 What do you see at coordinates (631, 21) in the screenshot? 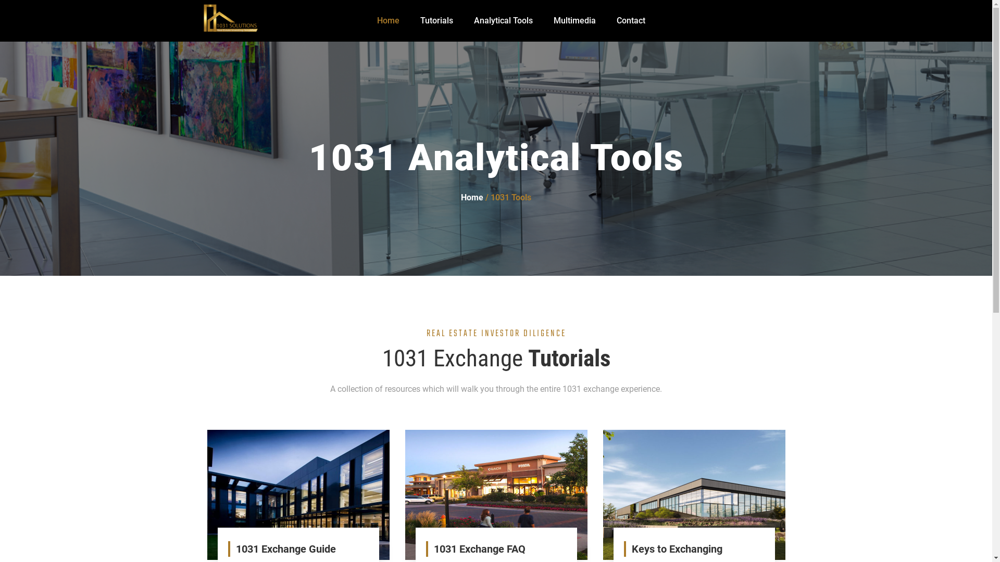
I see `Contact` at bounding box center [631, 21].